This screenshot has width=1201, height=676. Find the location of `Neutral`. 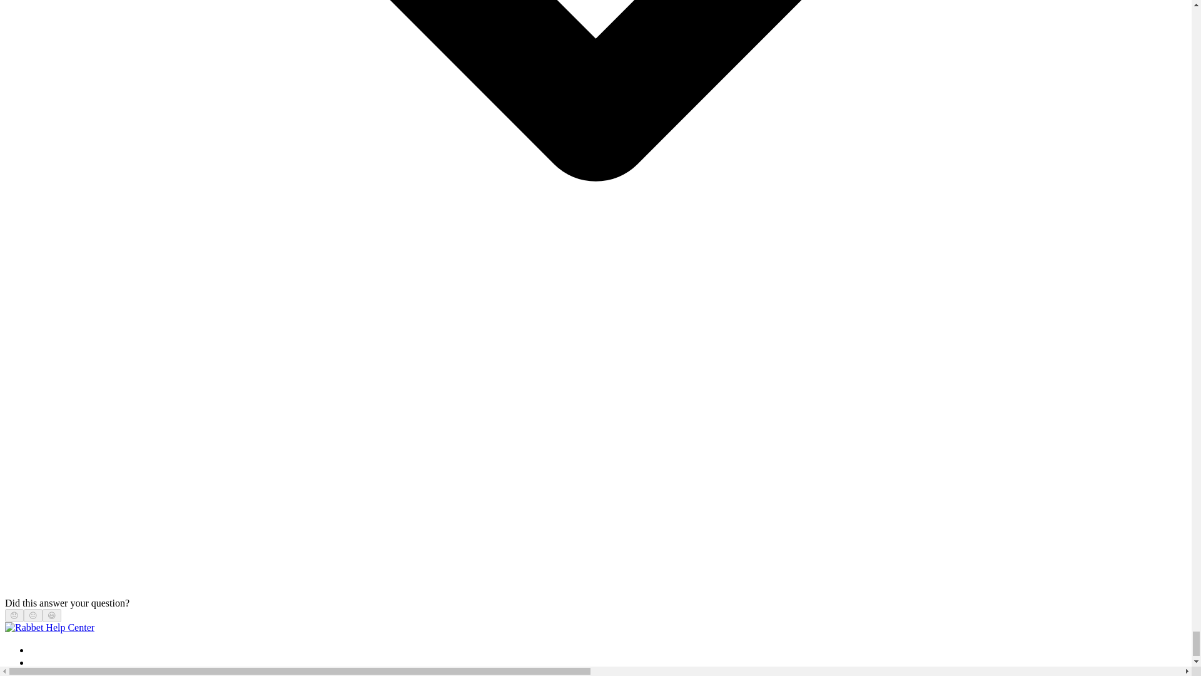

Neutral is located at coordinates (33, 616).